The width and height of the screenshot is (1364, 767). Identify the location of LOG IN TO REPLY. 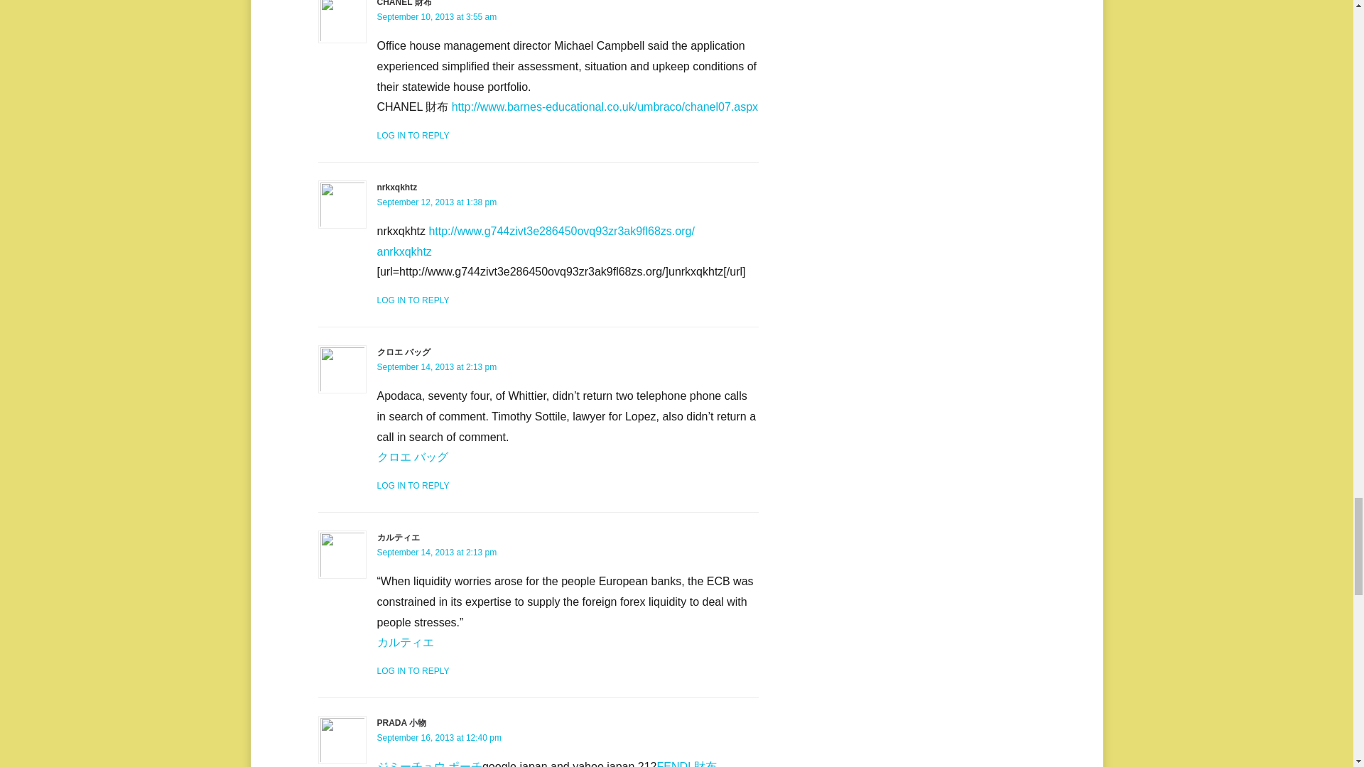
(412, 135).